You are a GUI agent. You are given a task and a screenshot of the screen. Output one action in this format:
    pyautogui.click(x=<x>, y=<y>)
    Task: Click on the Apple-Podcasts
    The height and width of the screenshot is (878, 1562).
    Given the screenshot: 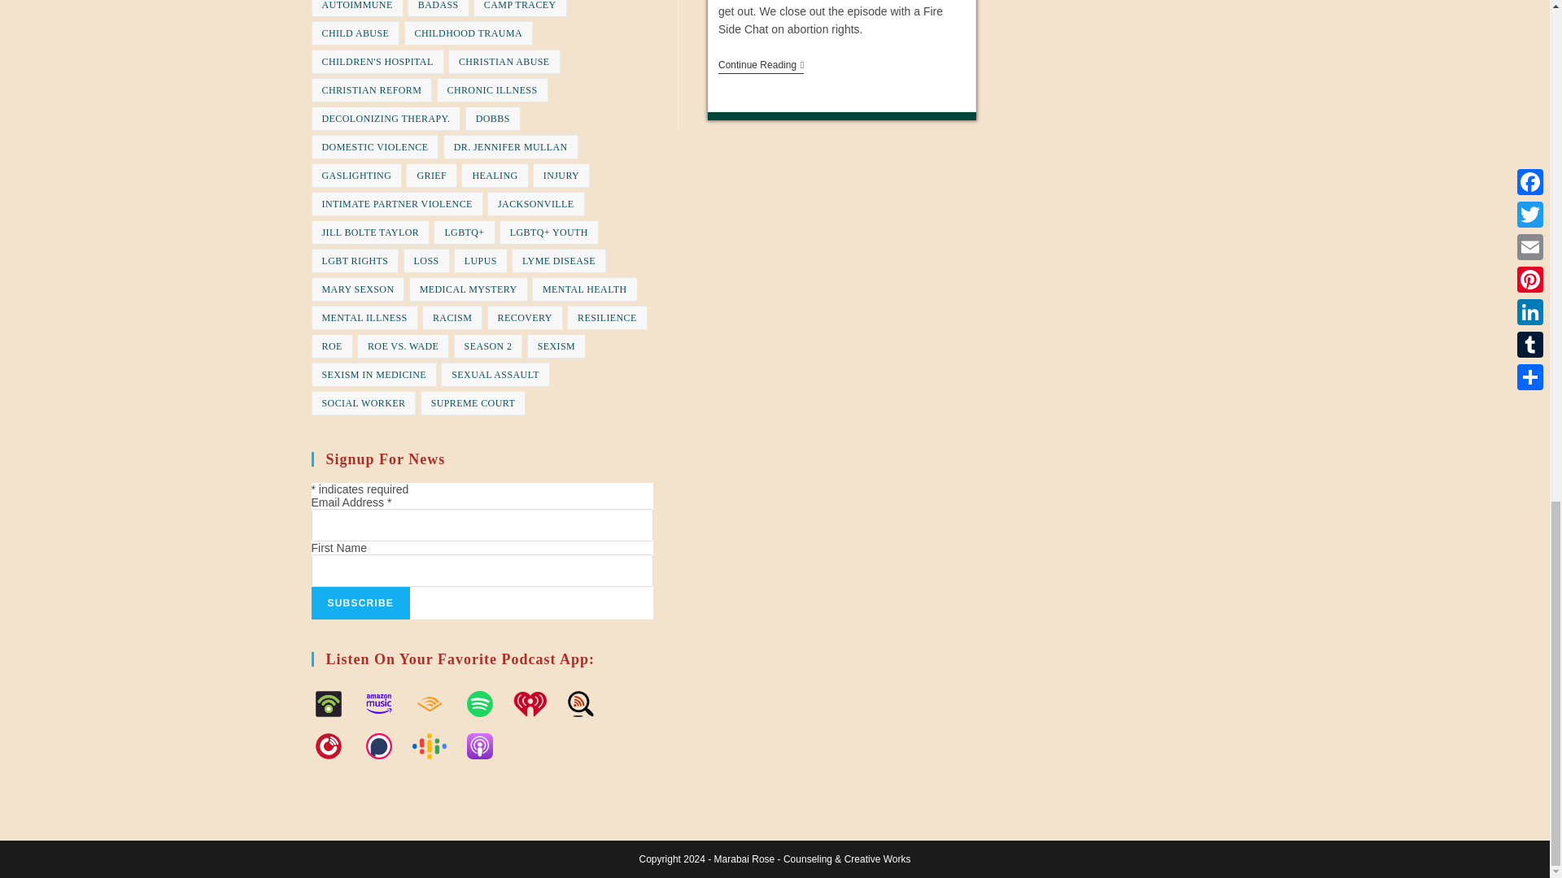 What is the action you would take?
    pyautogui.click(x=486, y=746)
    